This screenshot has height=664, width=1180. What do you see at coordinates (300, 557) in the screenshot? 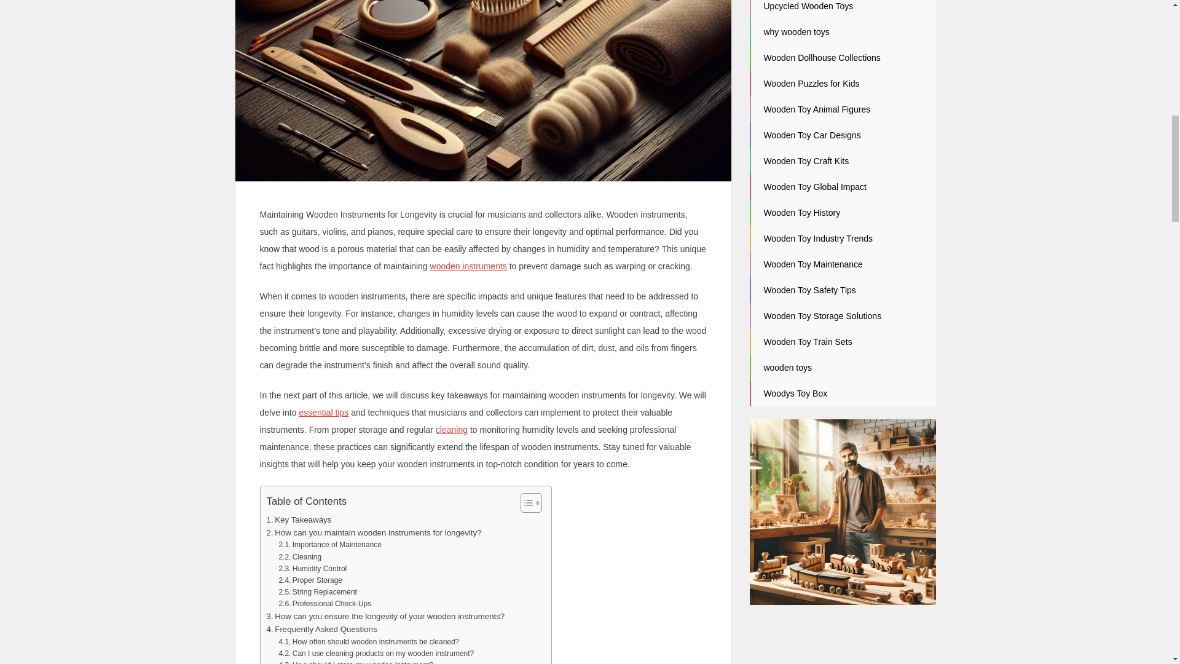
I see `Cleaning` at bounding box center [300, 557].